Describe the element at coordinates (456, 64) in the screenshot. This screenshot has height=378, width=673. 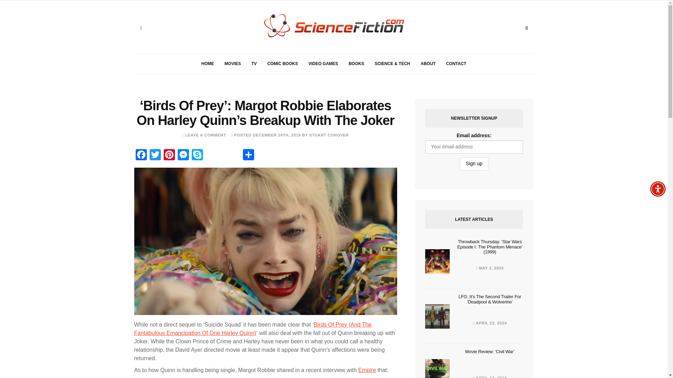
I see `CONTACT` at that location.